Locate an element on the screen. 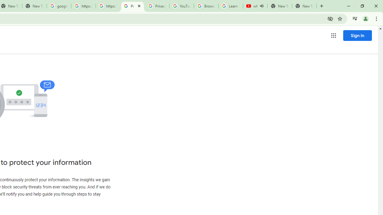  https://scholar.google.com/ is located at coordinates (83, 6).